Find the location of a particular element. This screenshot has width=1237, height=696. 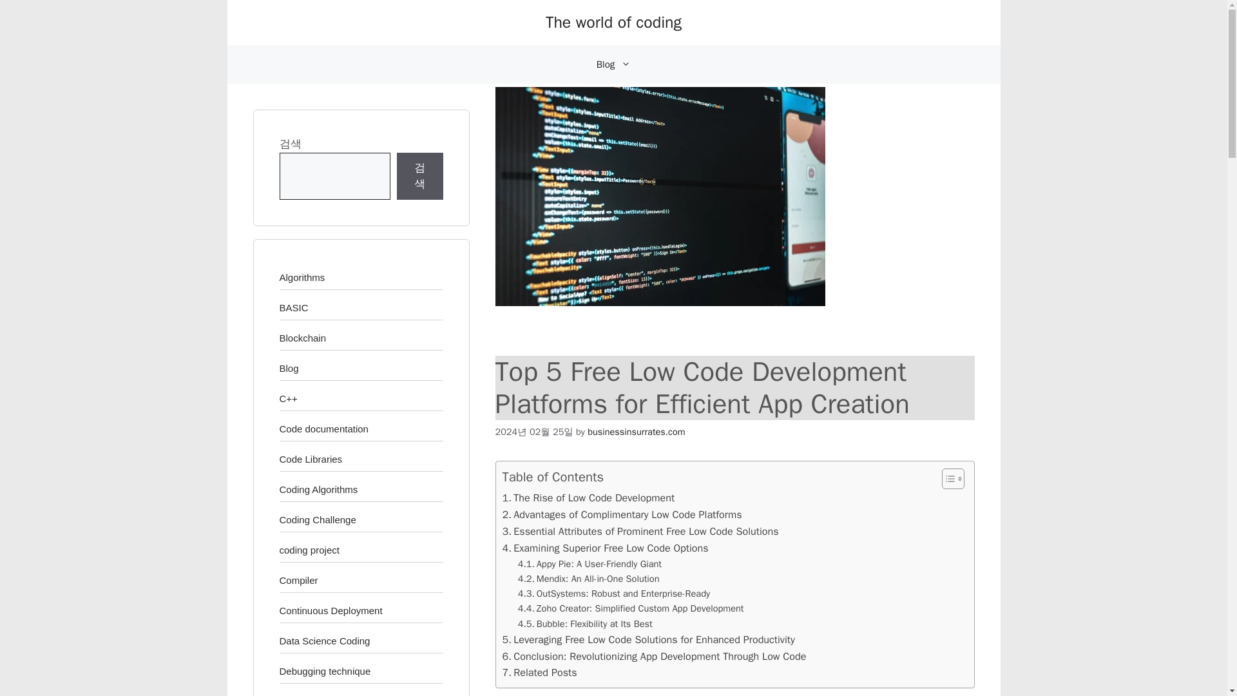

businessinsurrates.com is located at coordinates (637, 430).